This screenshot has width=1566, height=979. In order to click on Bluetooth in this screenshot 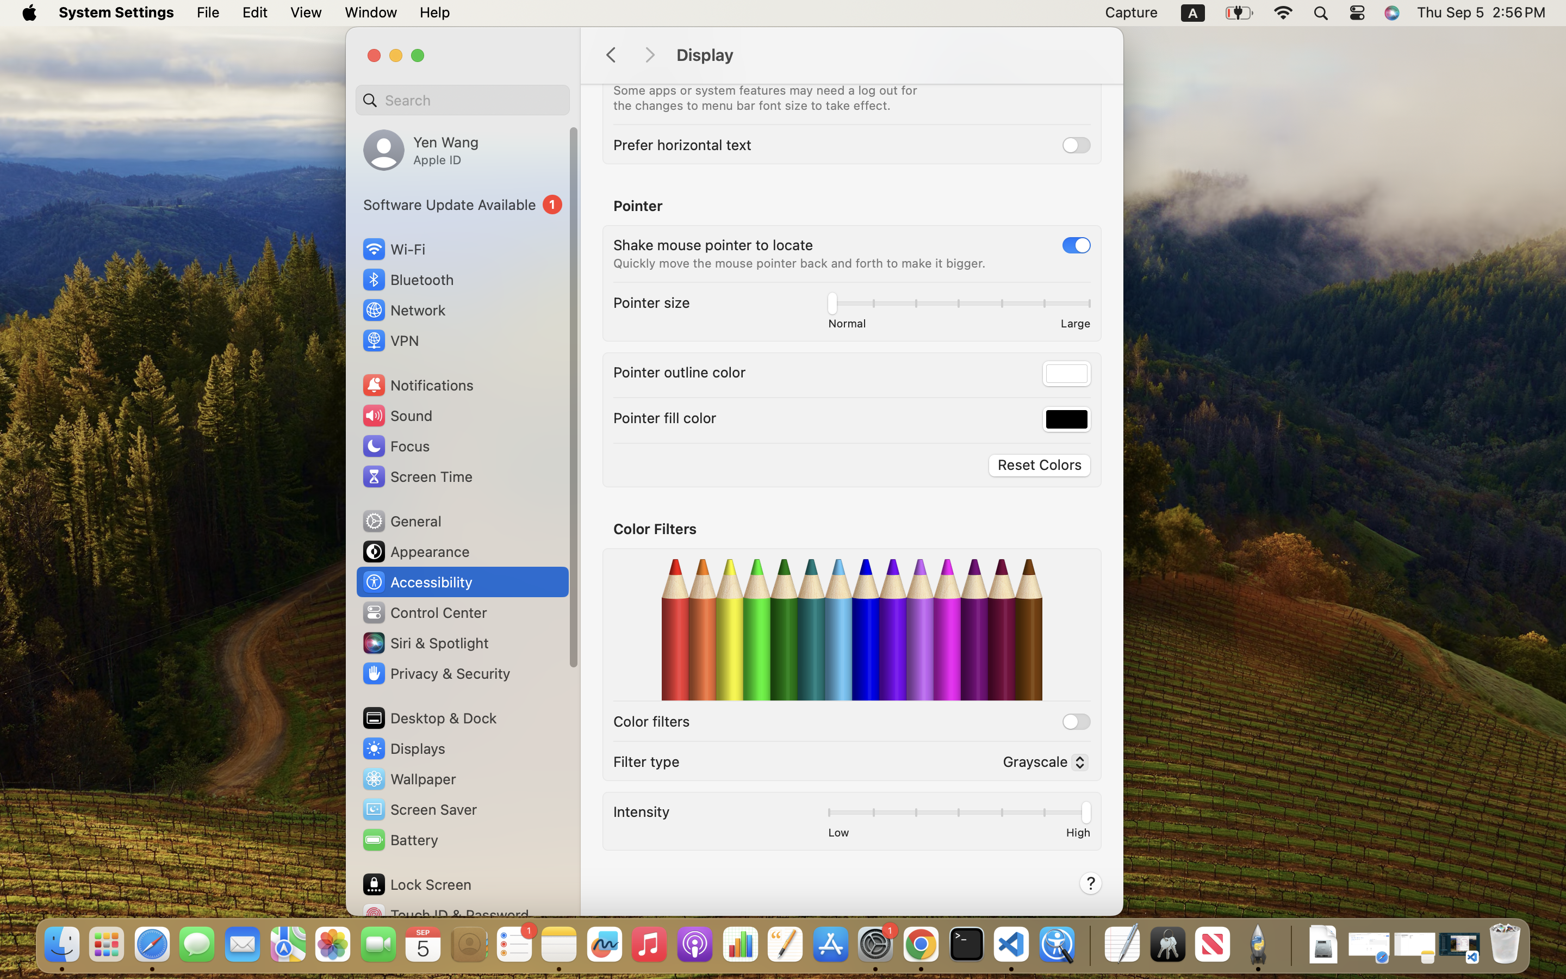, I will do `click(408, 280)`.